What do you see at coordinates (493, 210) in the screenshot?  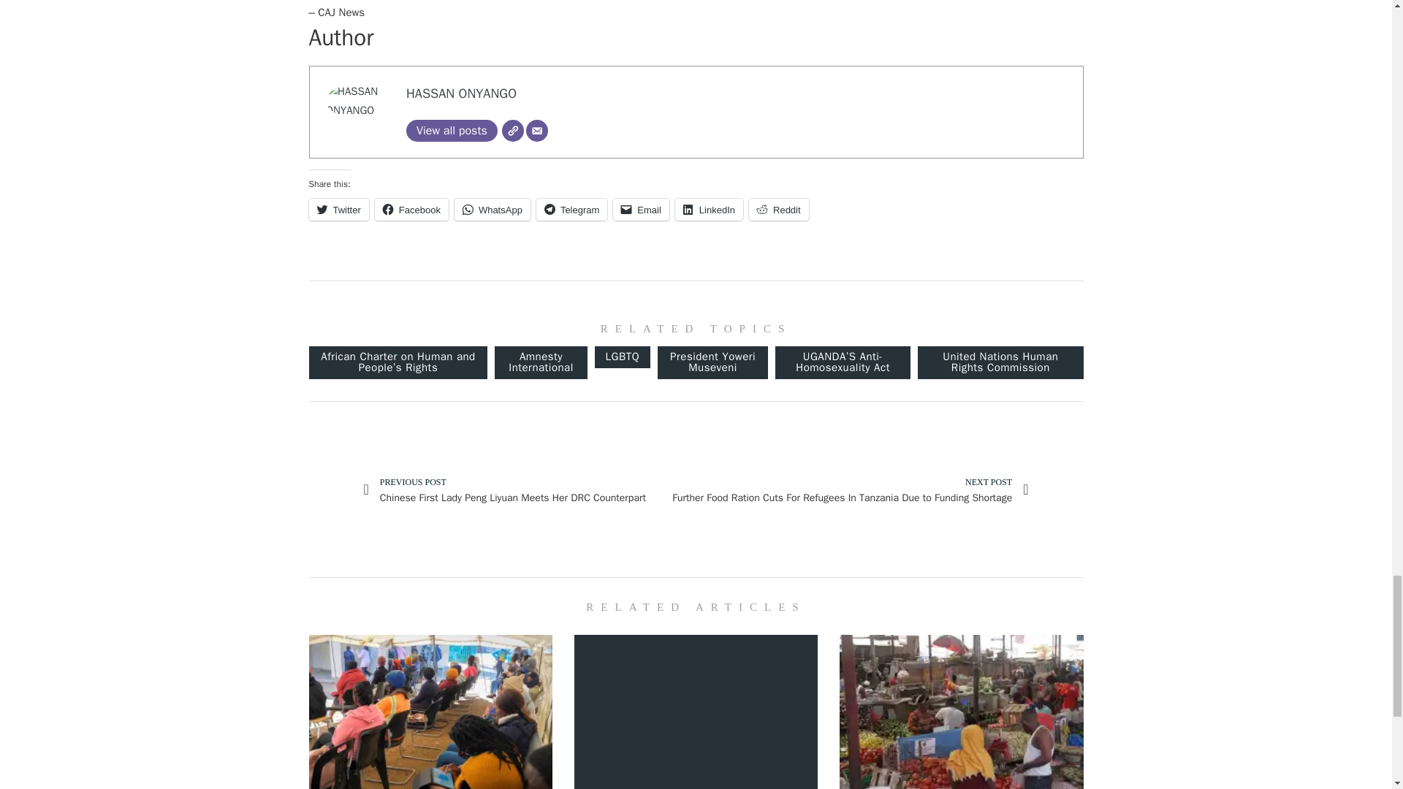 I see `Click to share on WhatsApp` at bounding box center [493, 210].